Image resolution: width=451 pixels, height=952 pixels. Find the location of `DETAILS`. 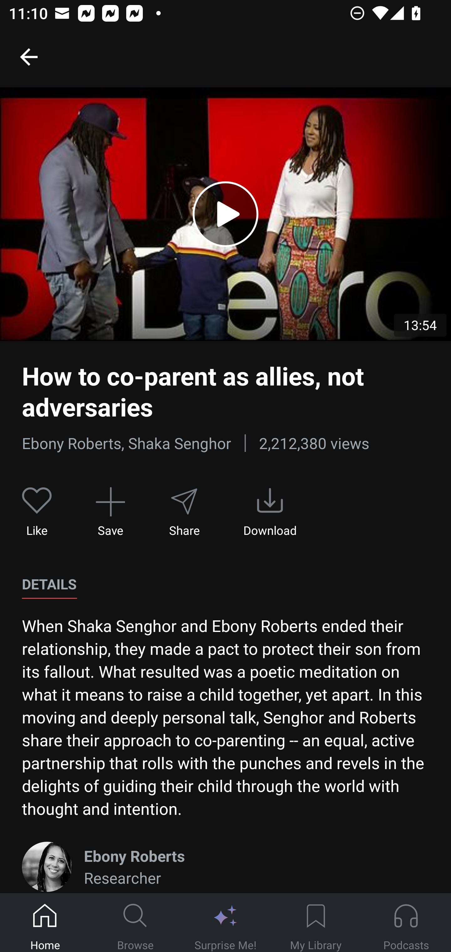

DETAILS is located at coordinates (49, 584).